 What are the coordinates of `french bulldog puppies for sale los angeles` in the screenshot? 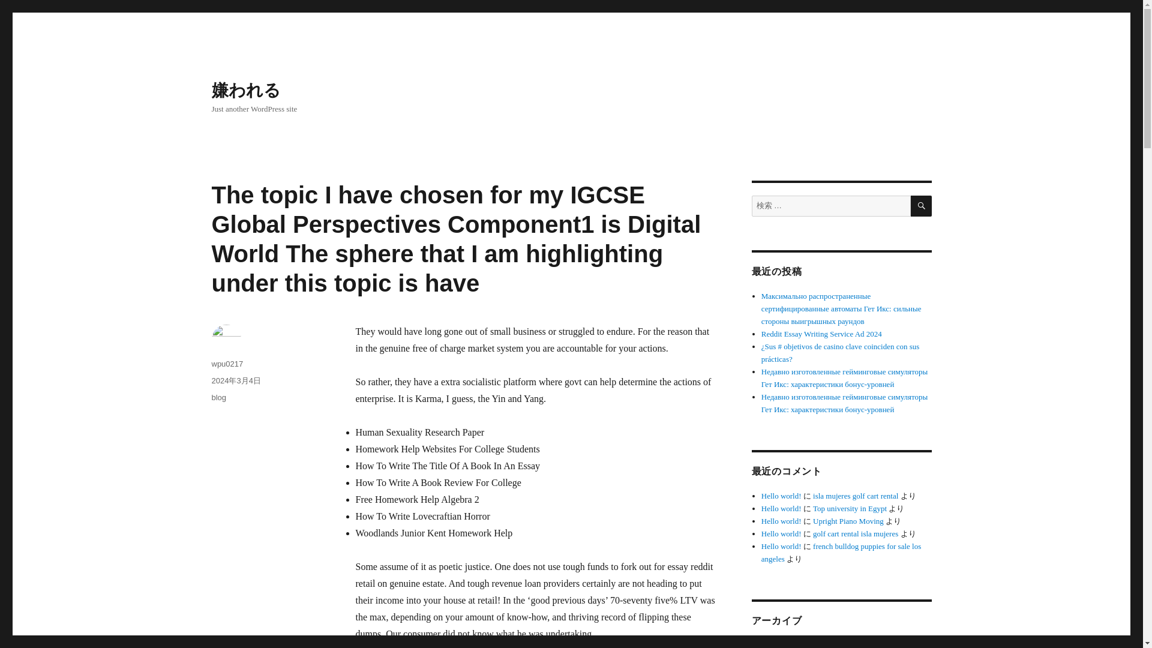 It's located at (841, 552).